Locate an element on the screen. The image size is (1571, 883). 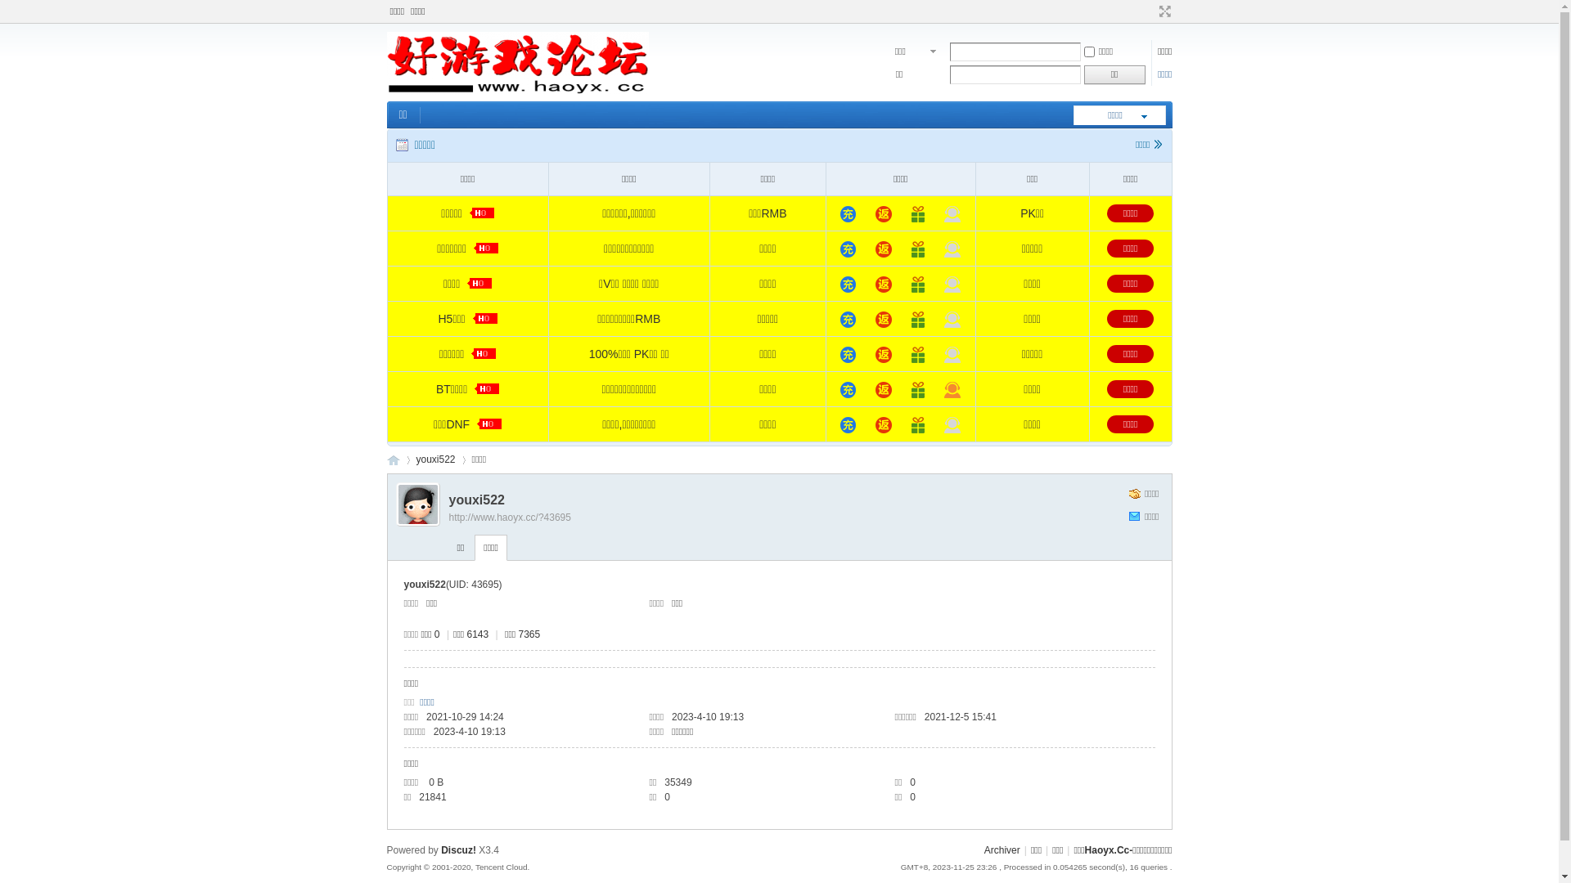
@ is located at coordinates (884, 214).